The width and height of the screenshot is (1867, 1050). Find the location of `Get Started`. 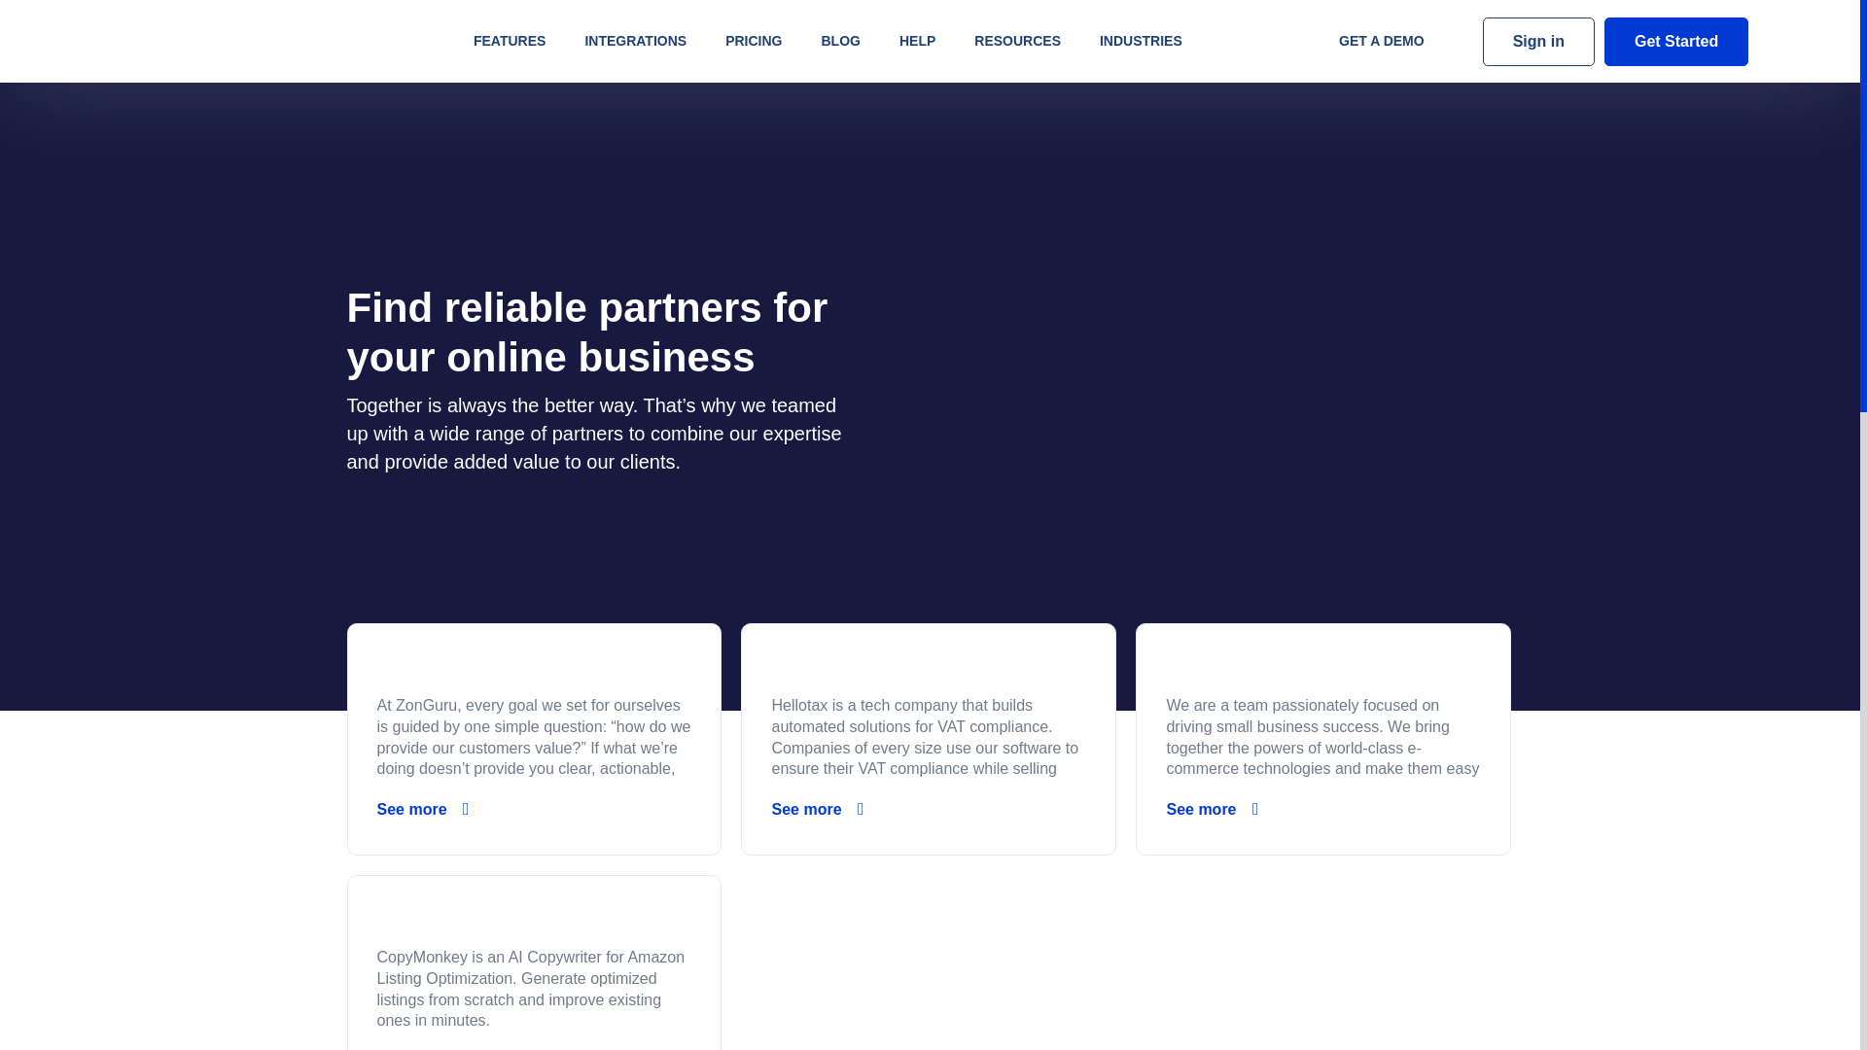

Get Started is located at coordinates (1675, 42).